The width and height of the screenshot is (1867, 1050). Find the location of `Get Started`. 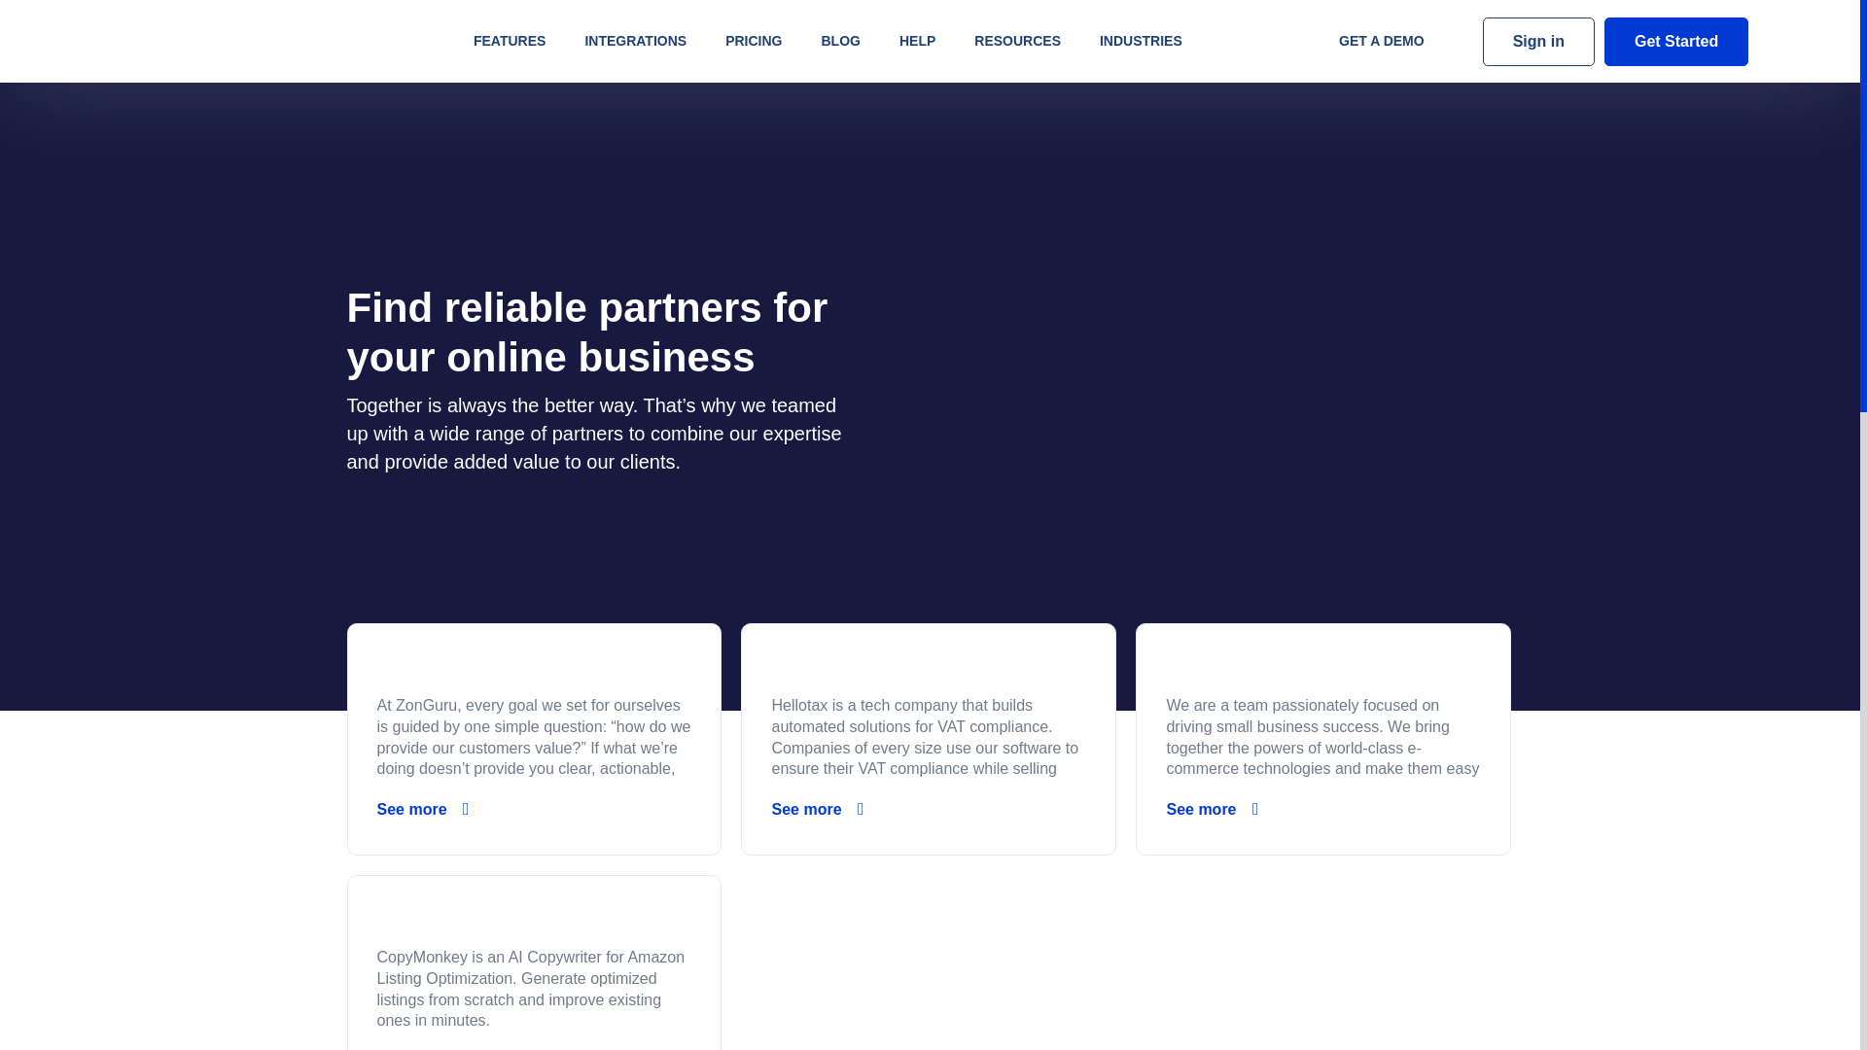

Get Started is located at coordinates (1675, 42).